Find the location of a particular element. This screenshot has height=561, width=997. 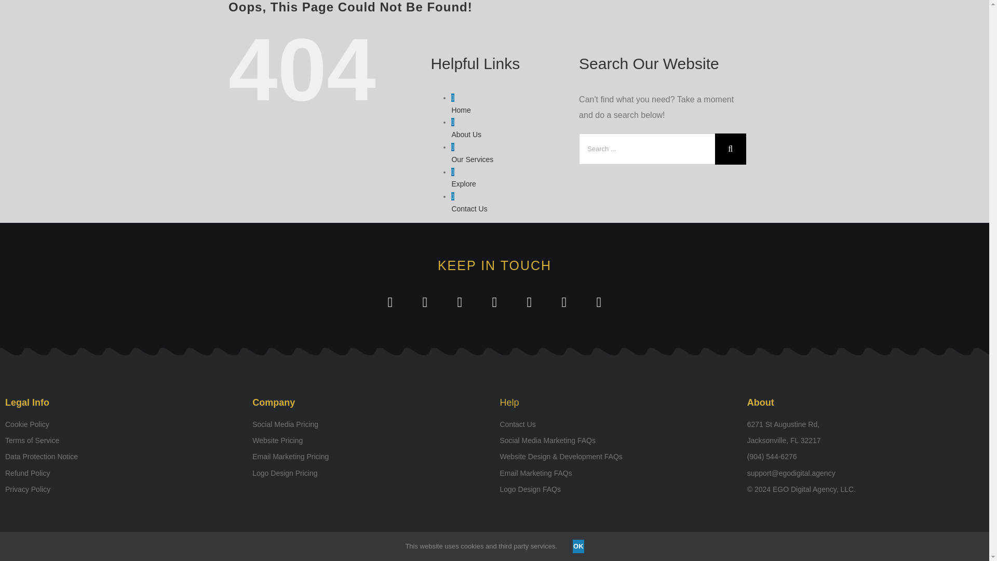

Email Marketing Pricing is located at coordinates (371, 457).